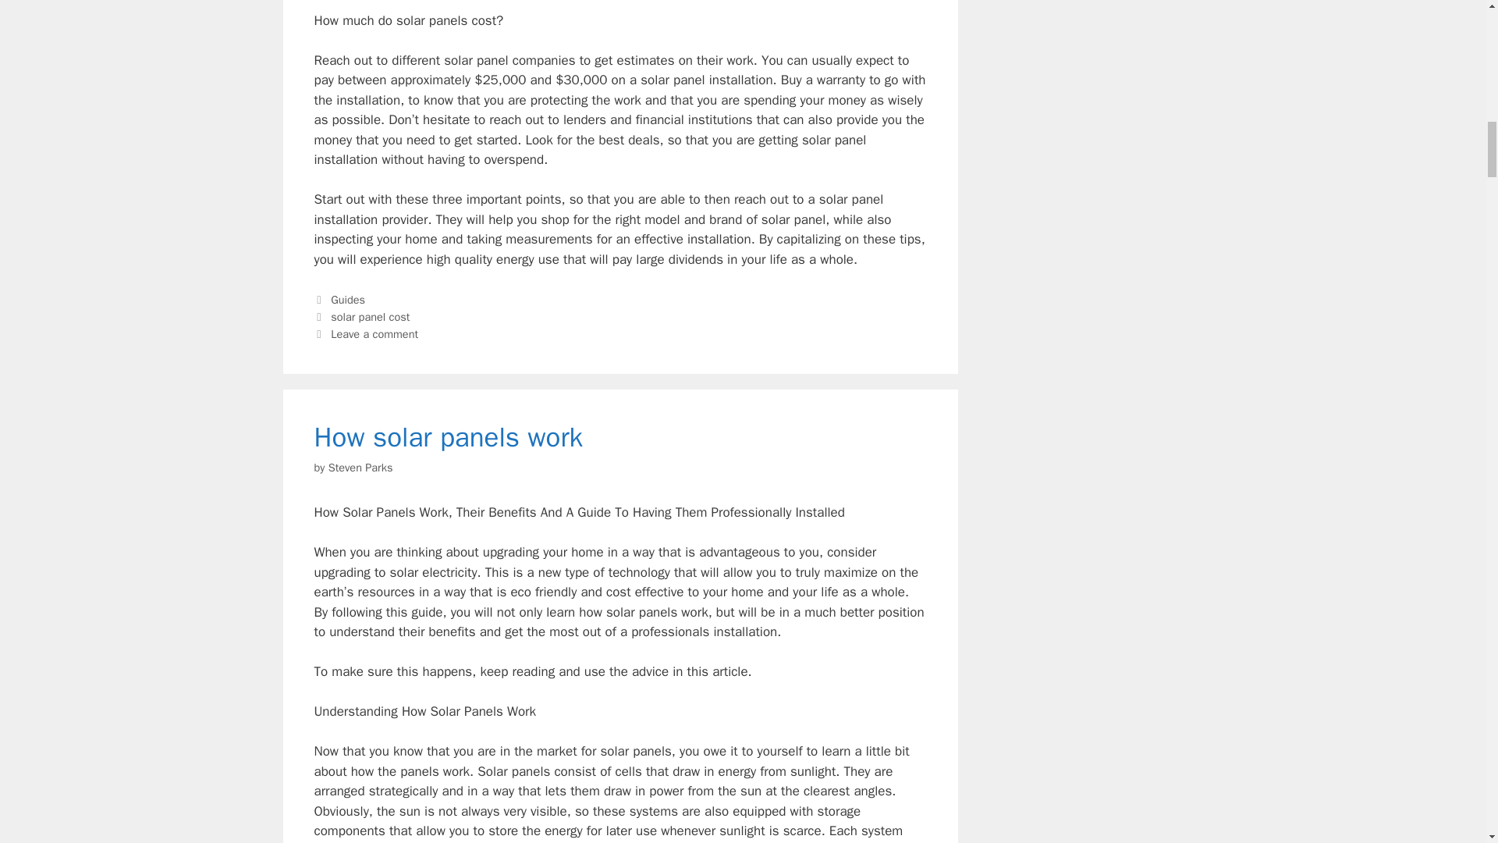 The image size is (1498, 843). Describe the element at coordinates (370, 317) in the screenshot. I see `solar panel cost` at that location.